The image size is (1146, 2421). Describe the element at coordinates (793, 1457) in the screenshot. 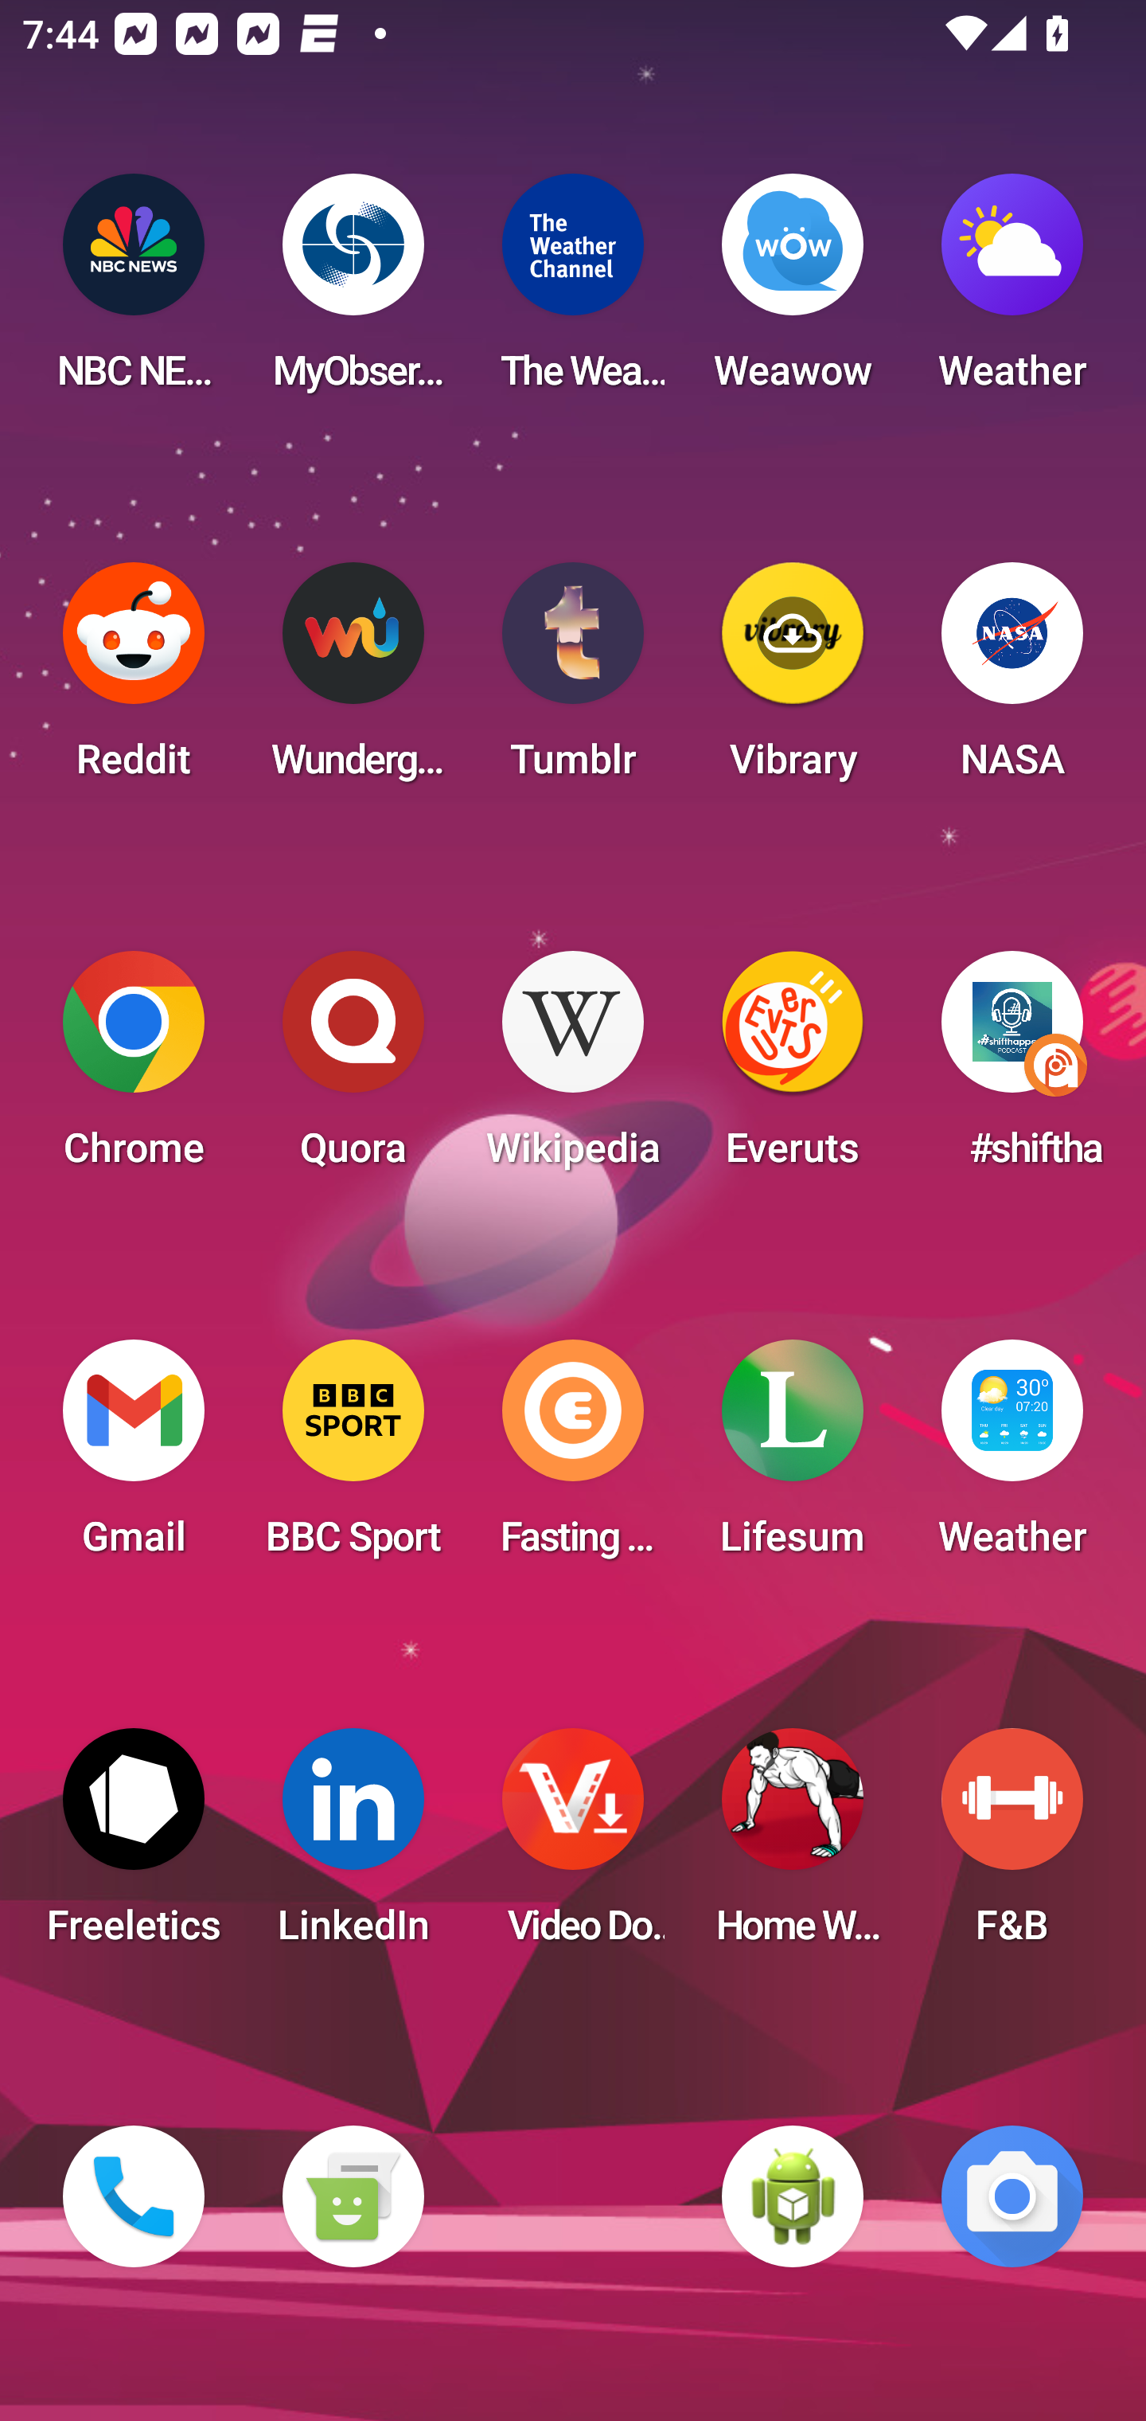

I see `Lifesum` at that location.